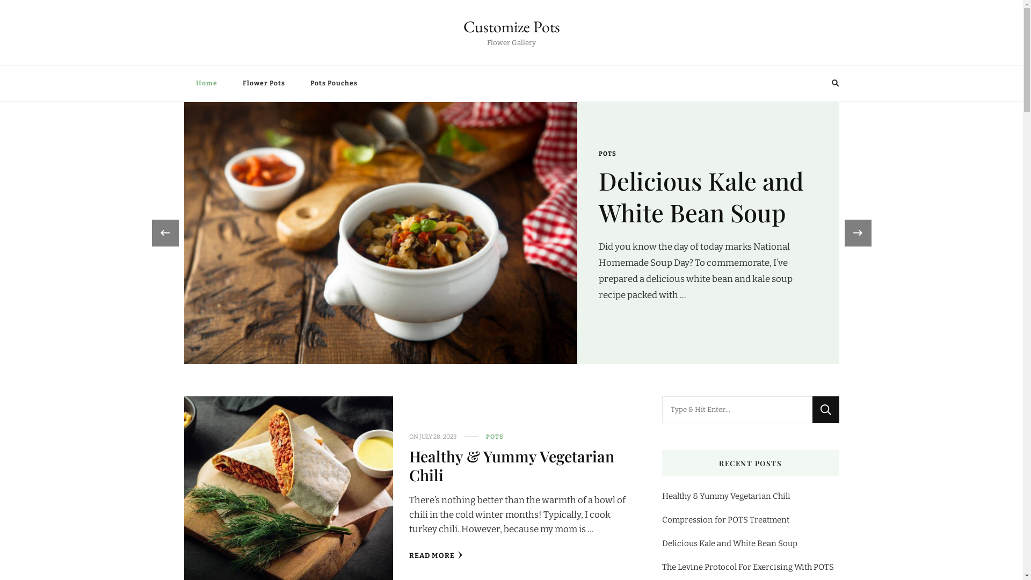  I want to click on Search, so click(825, 410).